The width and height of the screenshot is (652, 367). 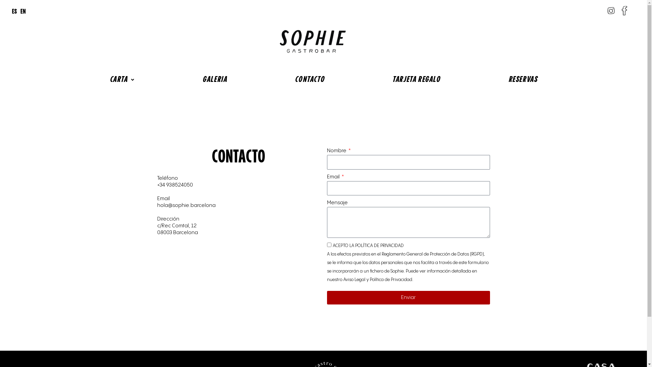 What do you see at coordinates (14, 12) in the screenshot?
I see `ES` at bounding box center [14, 12].